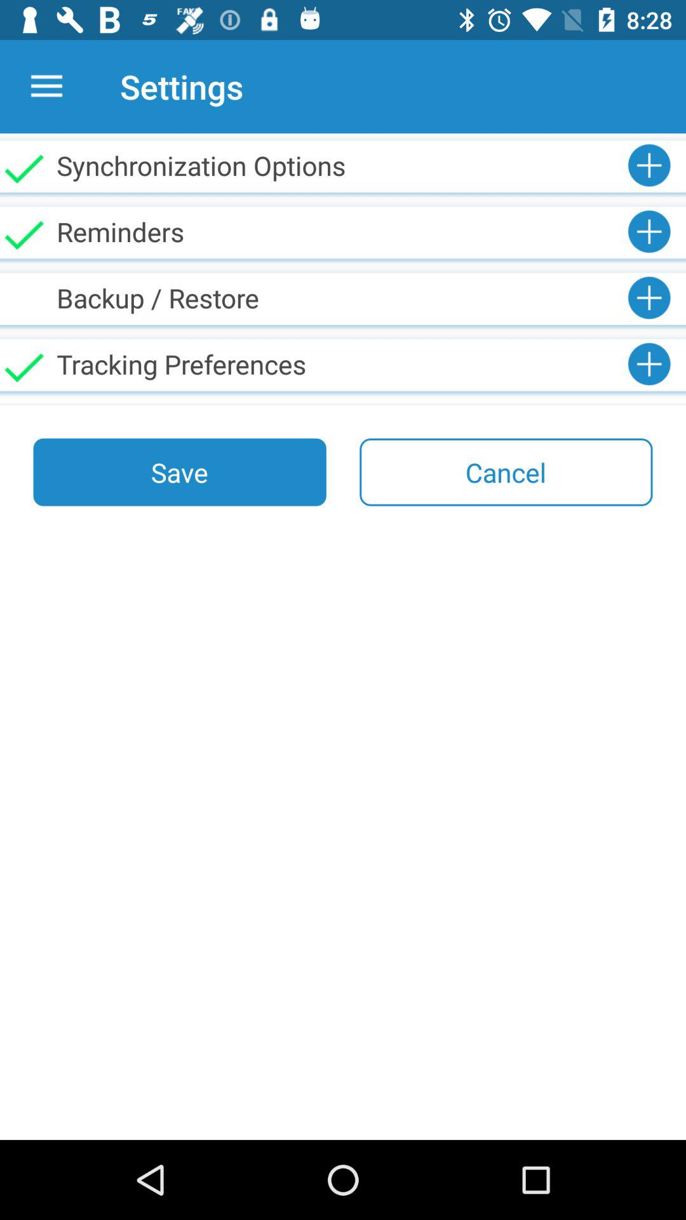  I want to click on select the add button which is before reminders, so click(649, 231).